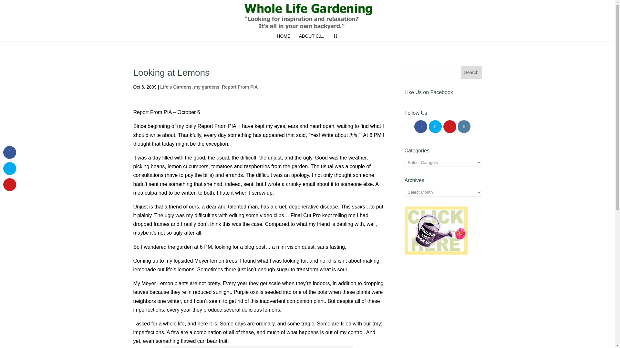 This screenshot has height=348, width=620. What do you see at coordinates (311, 37) in the screenshot?
I see `ABOUT C.L.` at bounding box center [311, 37].